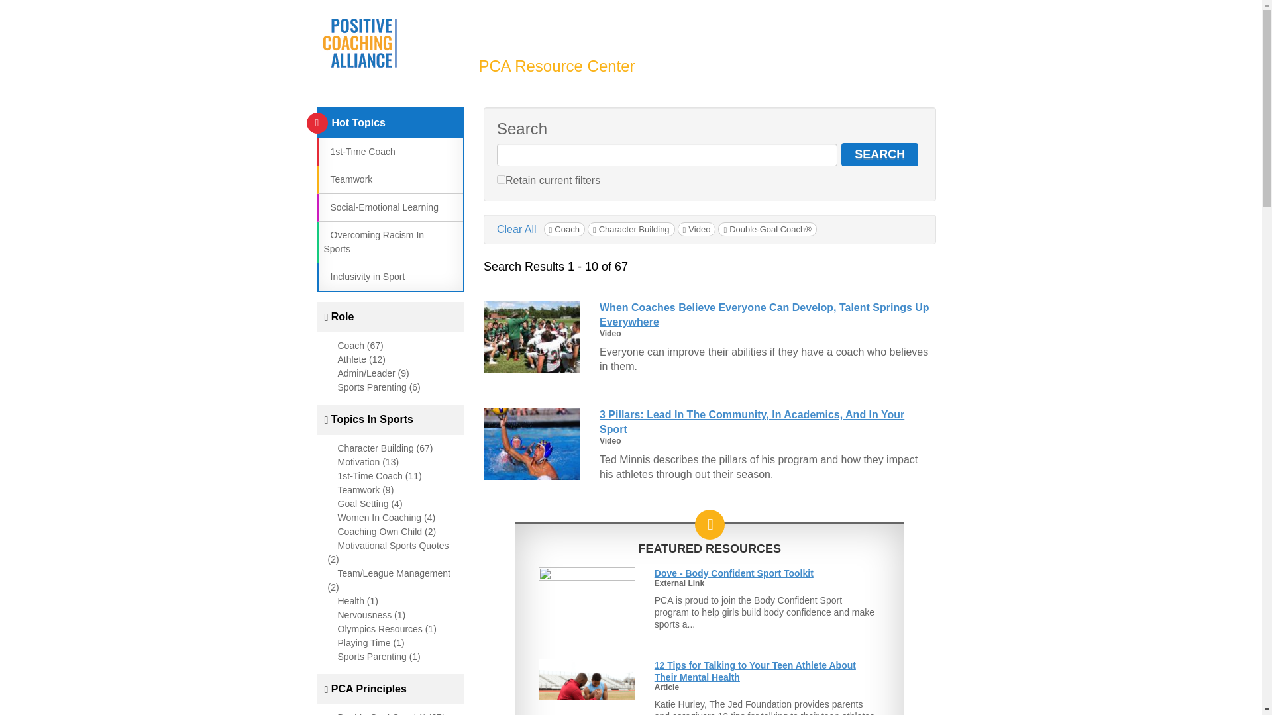  What do you see at coordinates (363, 277) in the screenshot?
I see `Inclusivity in Sport` at bounding box center [363, 277].